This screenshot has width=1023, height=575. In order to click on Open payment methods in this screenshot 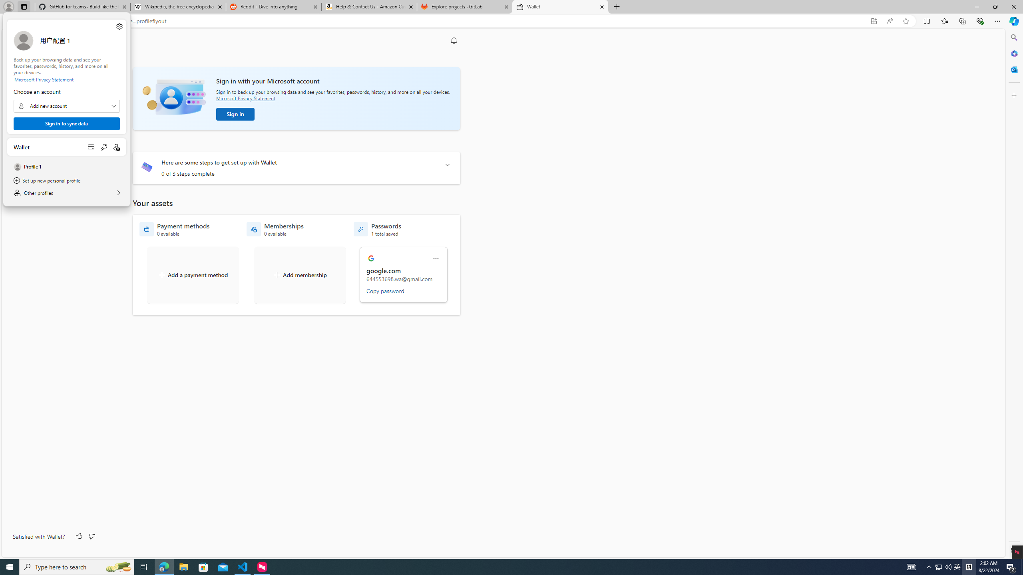, I will do `click(938, 567)`.